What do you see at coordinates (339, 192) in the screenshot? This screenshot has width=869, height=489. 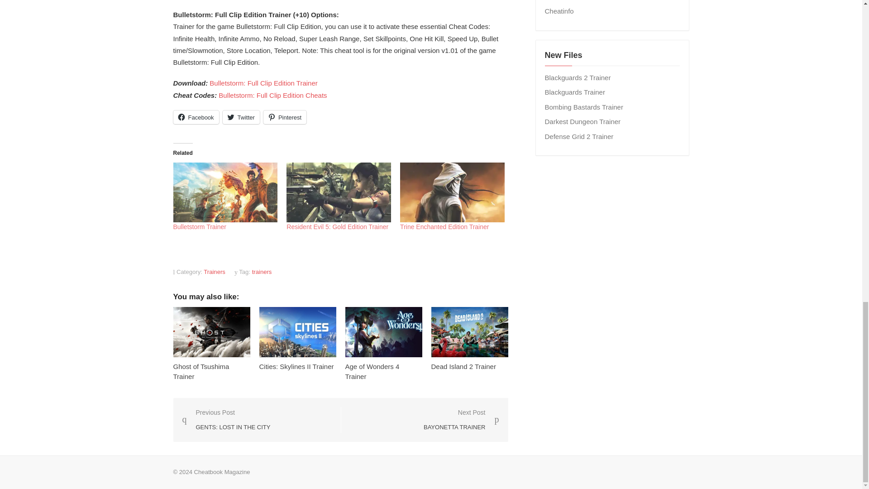 I see `Resident Evil 5: Gold Edition Trainer` at bounding box center [339, 192].